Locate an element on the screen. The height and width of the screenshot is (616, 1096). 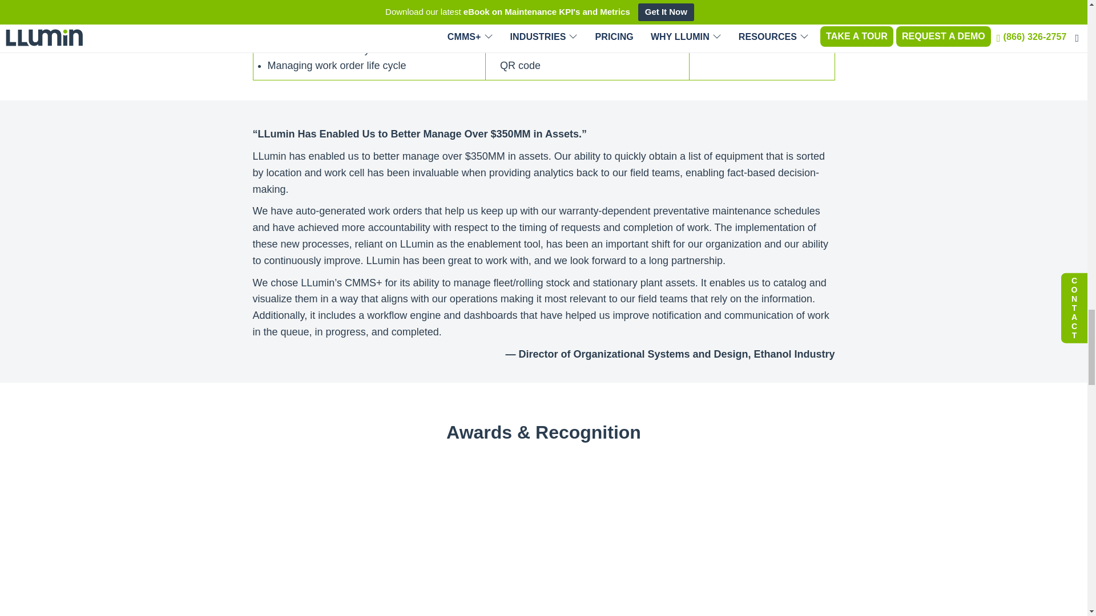
image4 is located at coordinates (543, 525).